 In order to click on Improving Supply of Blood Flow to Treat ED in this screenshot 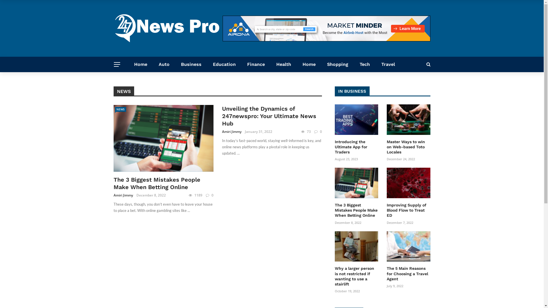, I will do `click(406, 210)`.